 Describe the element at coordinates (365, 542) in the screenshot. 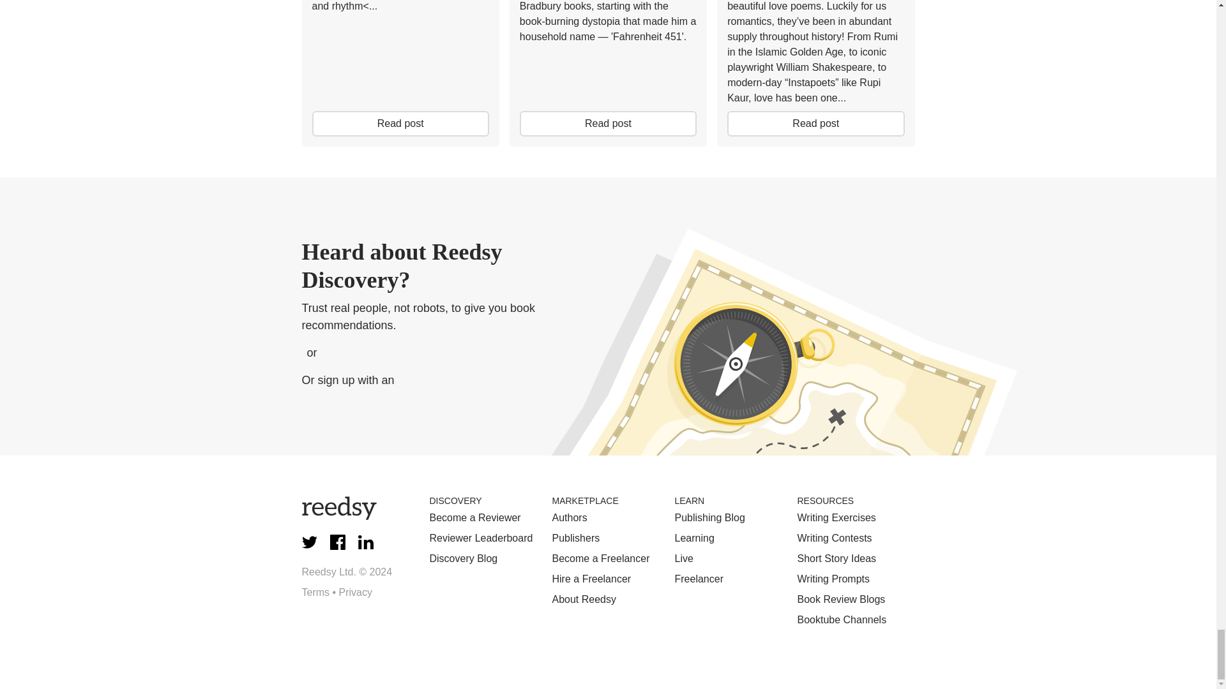

I see `LinkedIn` at that location.